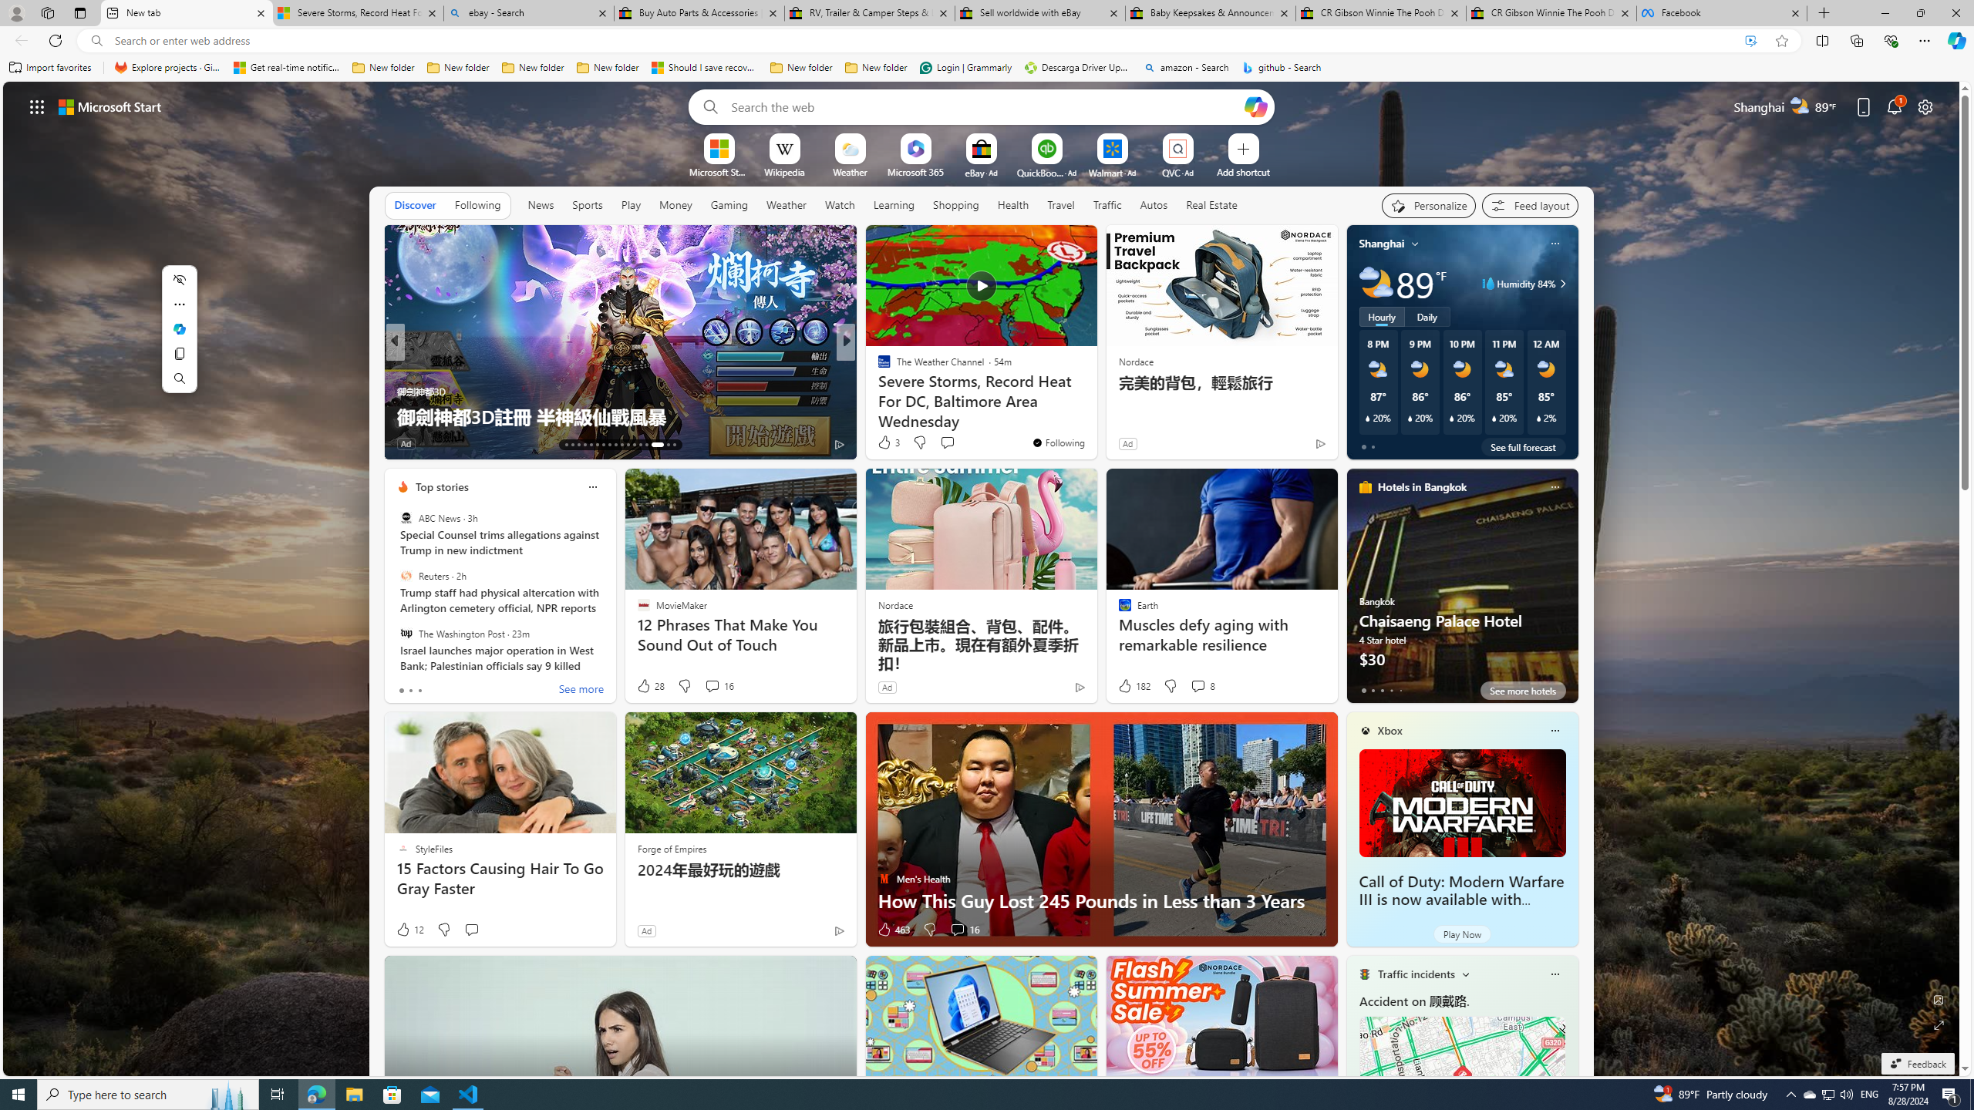 The width and height of the screenshot is (1974, 1110). I want to click on Nordace, so click(894, 605).